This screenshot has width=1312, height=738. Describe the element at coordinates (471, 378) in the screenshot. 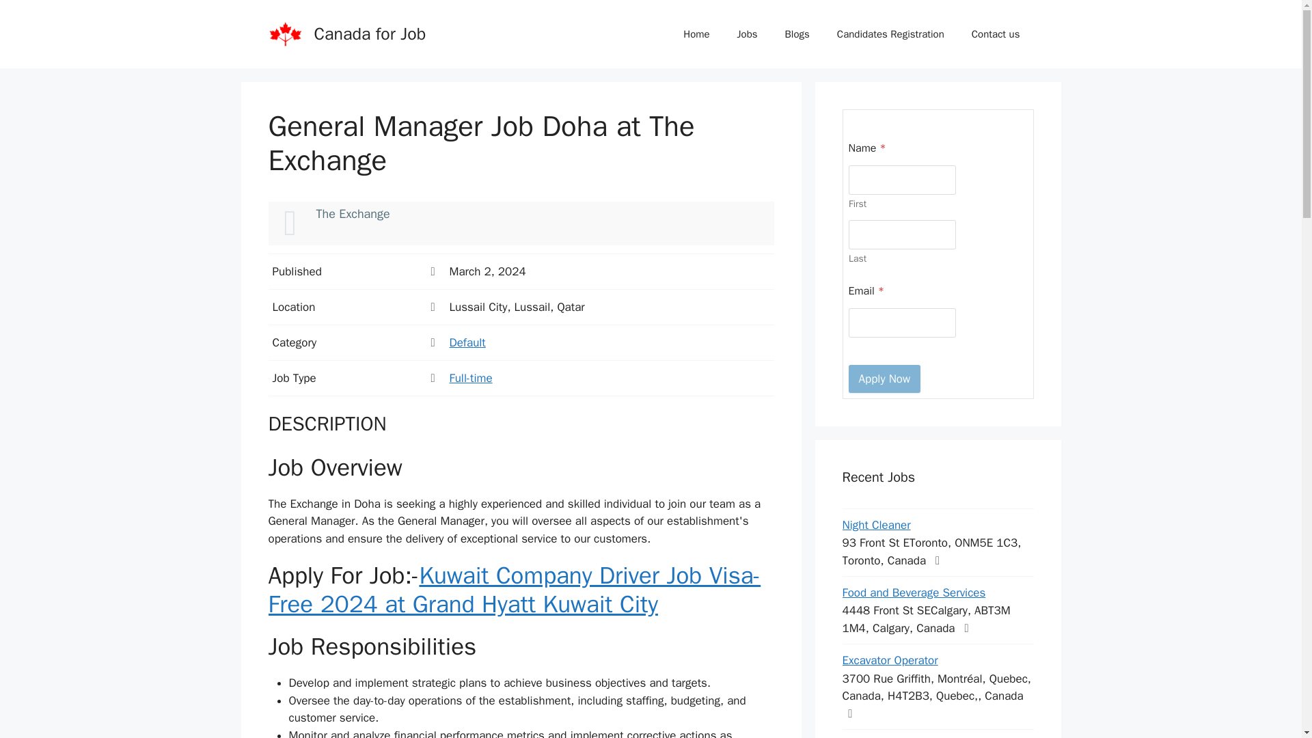

I see `Full-time` at that location.